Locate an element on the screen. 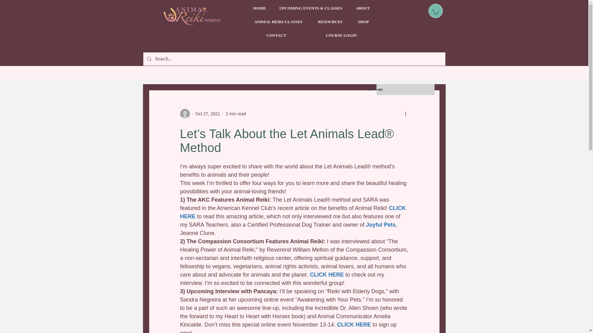 Image resolution: width=593 pixels, height=333 pixels. COURSE LOGIN is located at coordinates (341, 35).